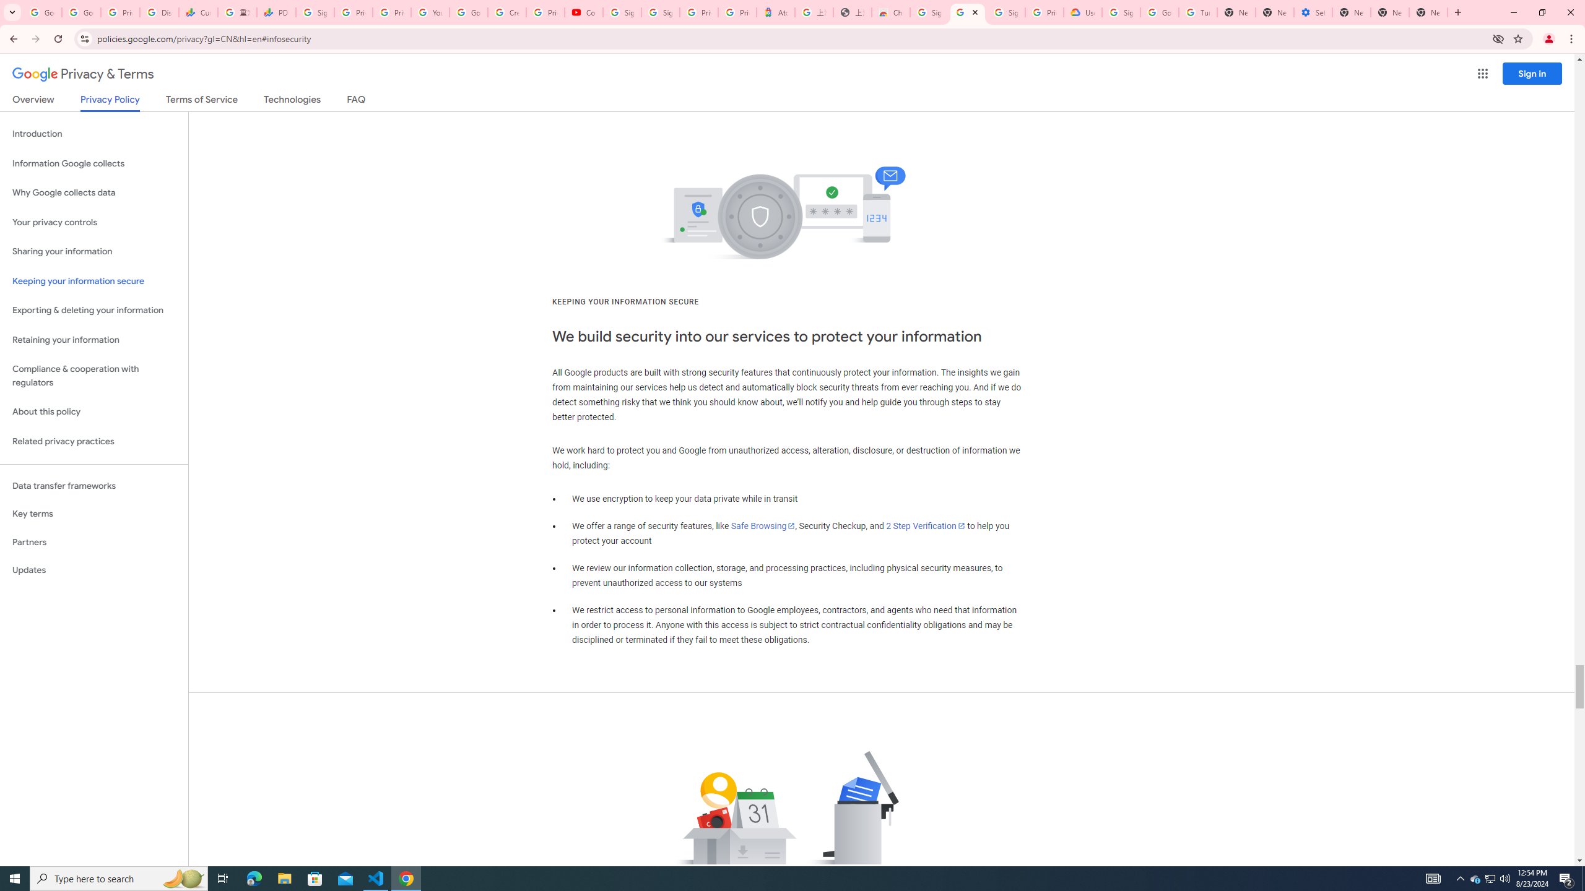 This screenshot has width=1585, height=891. I want to click on Sign in - Google Accounts, so click(660, 12).